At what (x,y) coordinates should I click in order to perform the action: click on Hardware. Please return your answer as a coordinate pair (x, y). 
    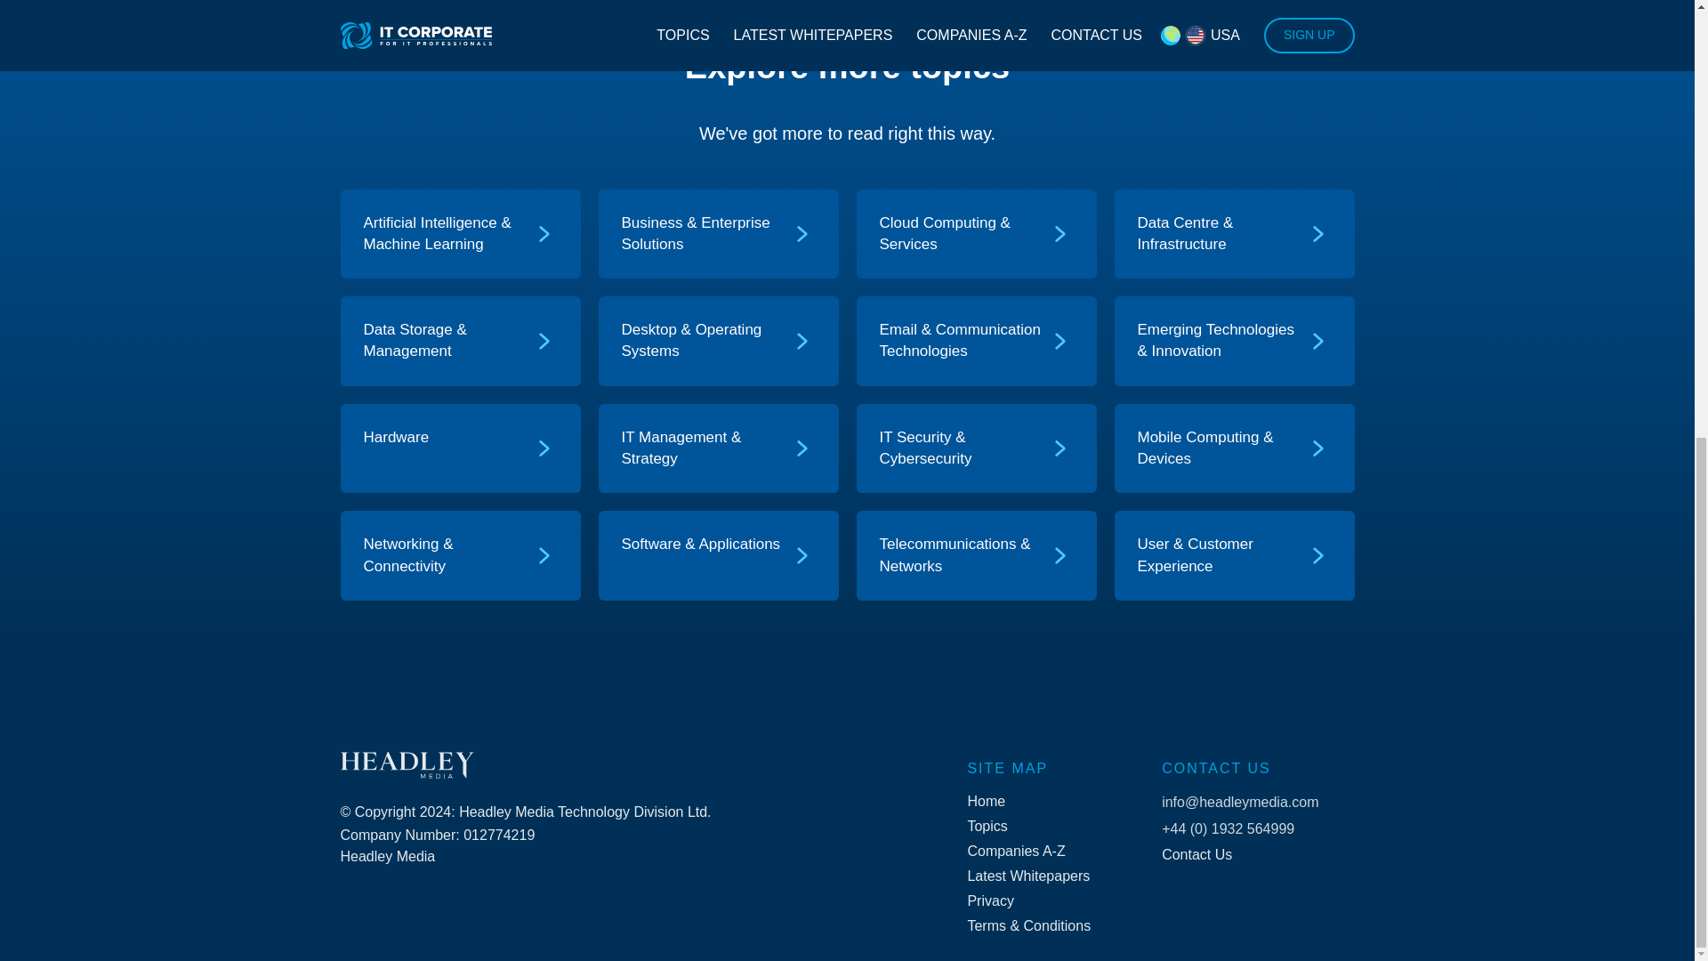
    Looking at the image, I should click on (447, 448).